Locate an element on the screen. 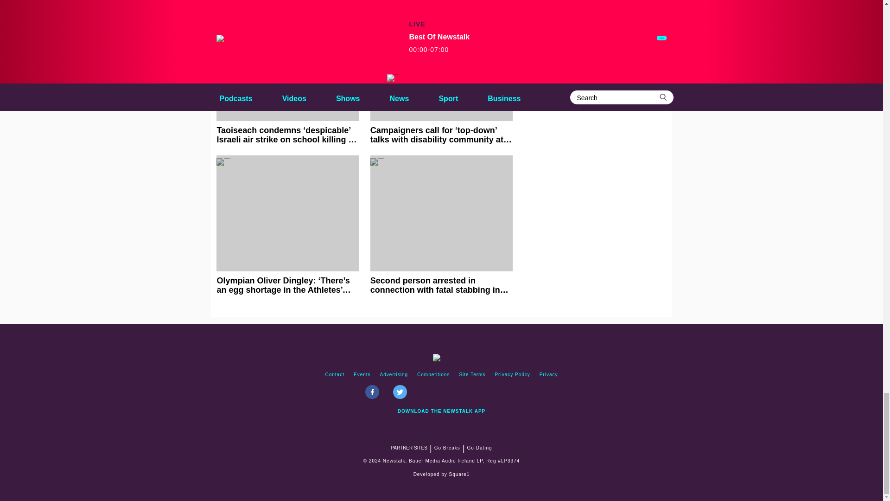  contact is located at coordinates (335, 375).